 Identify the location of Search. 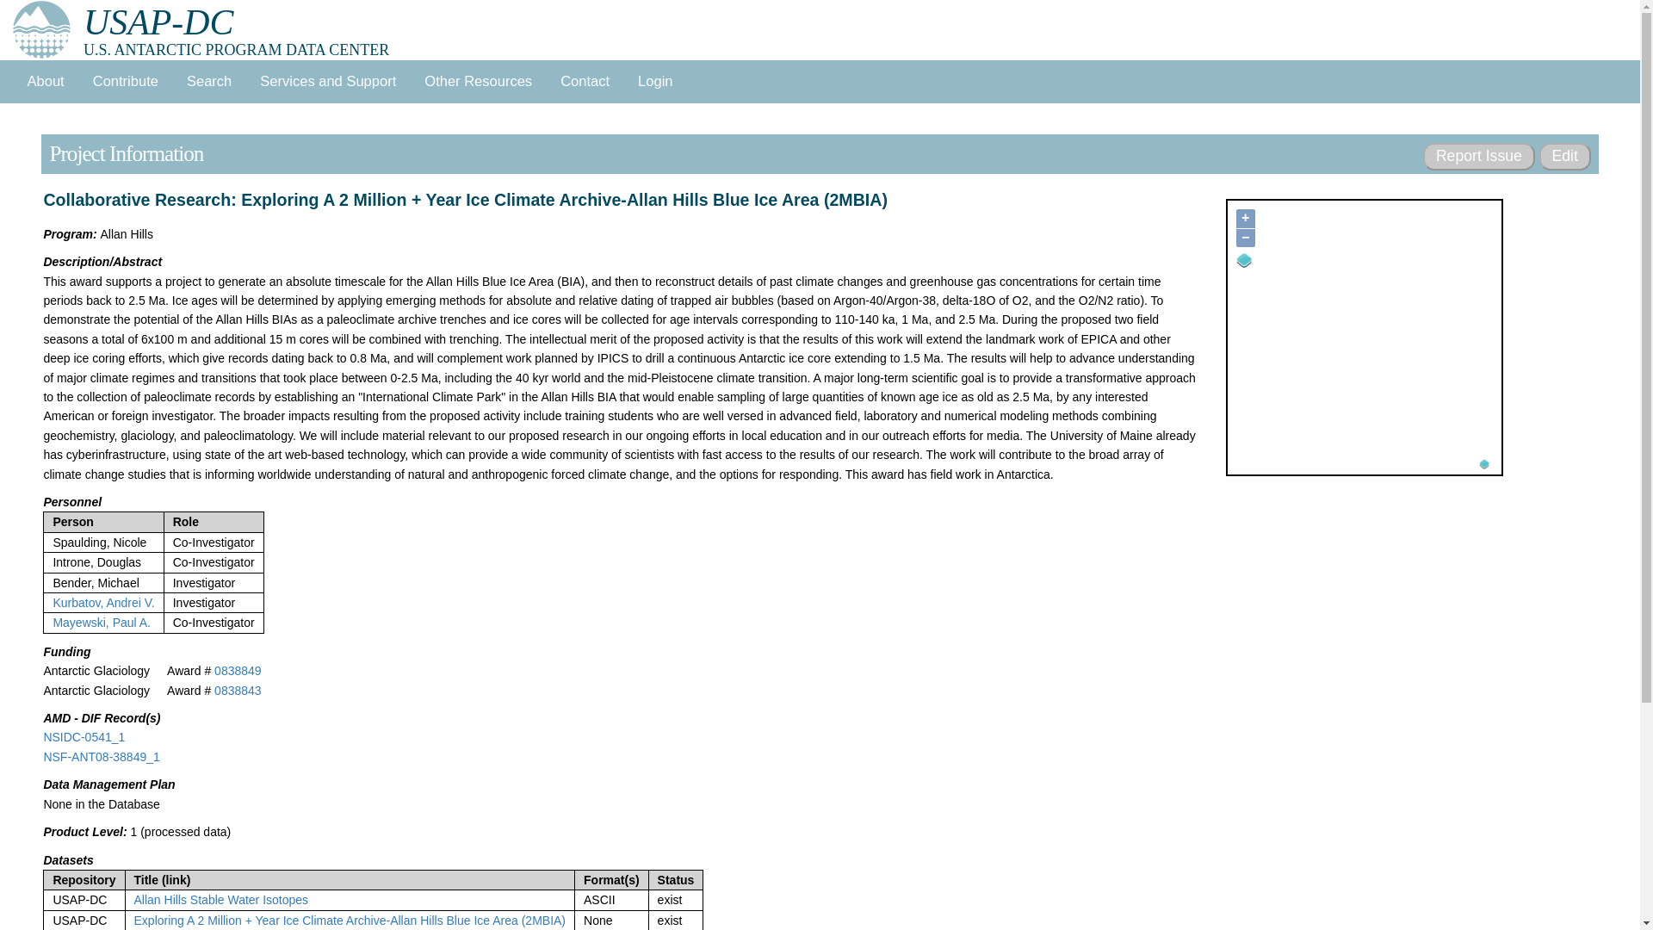
(208, 81).